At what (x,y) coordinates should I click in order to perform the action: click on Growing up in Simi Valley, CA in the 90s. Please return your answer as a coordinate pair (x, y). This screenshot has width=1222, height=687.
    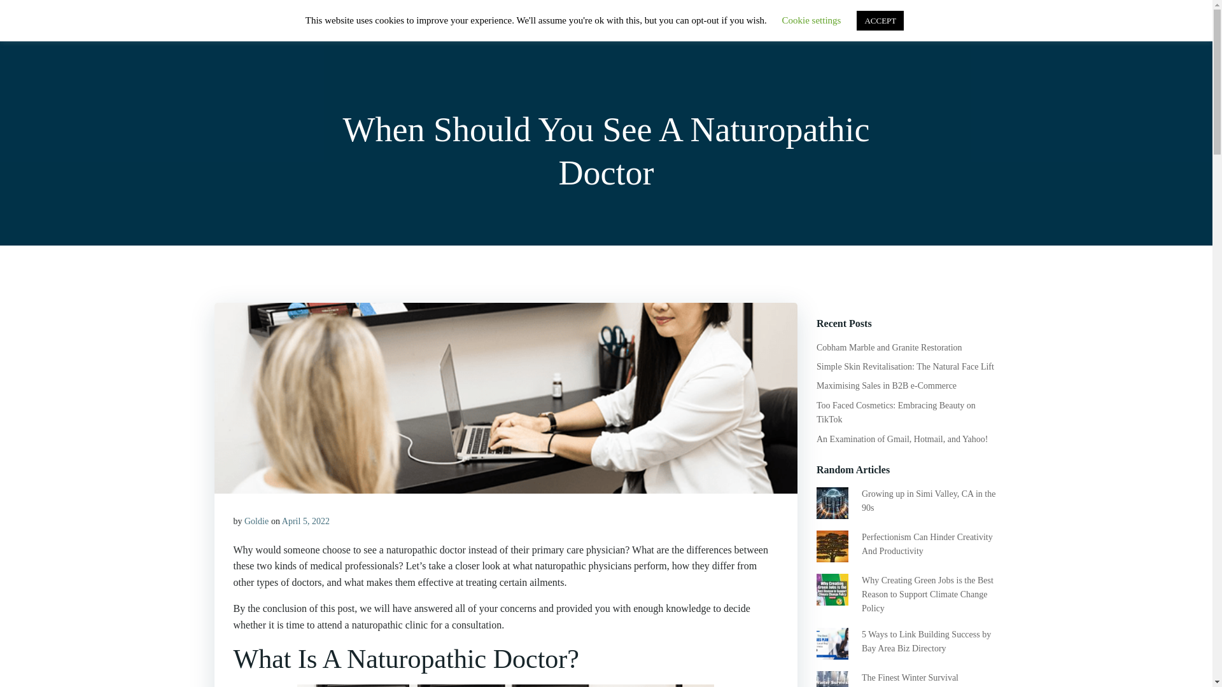
    Looking at the image, I should click on (928, 500).